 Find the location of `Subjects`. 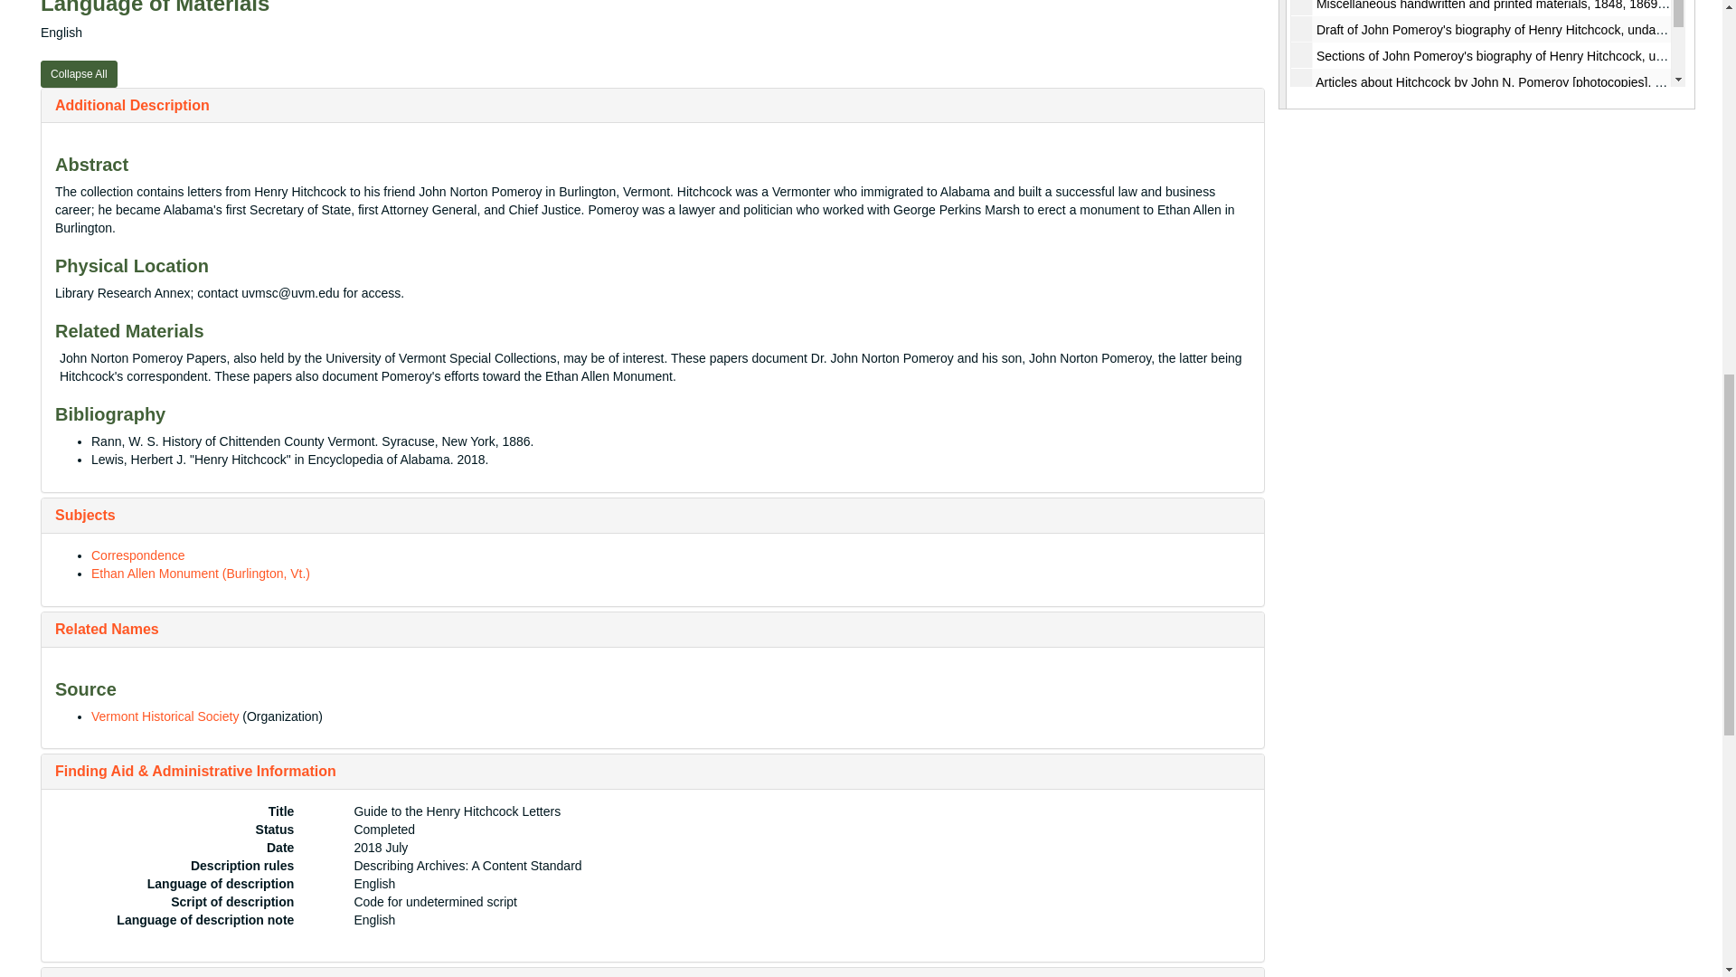

Subjects is located at coordinates (85, 514).